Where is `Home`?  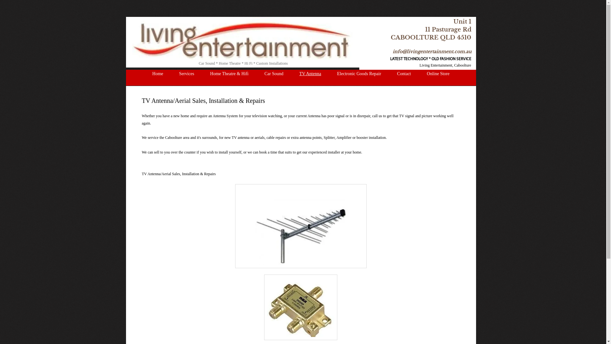
Home is located at coordinates (158, 74).